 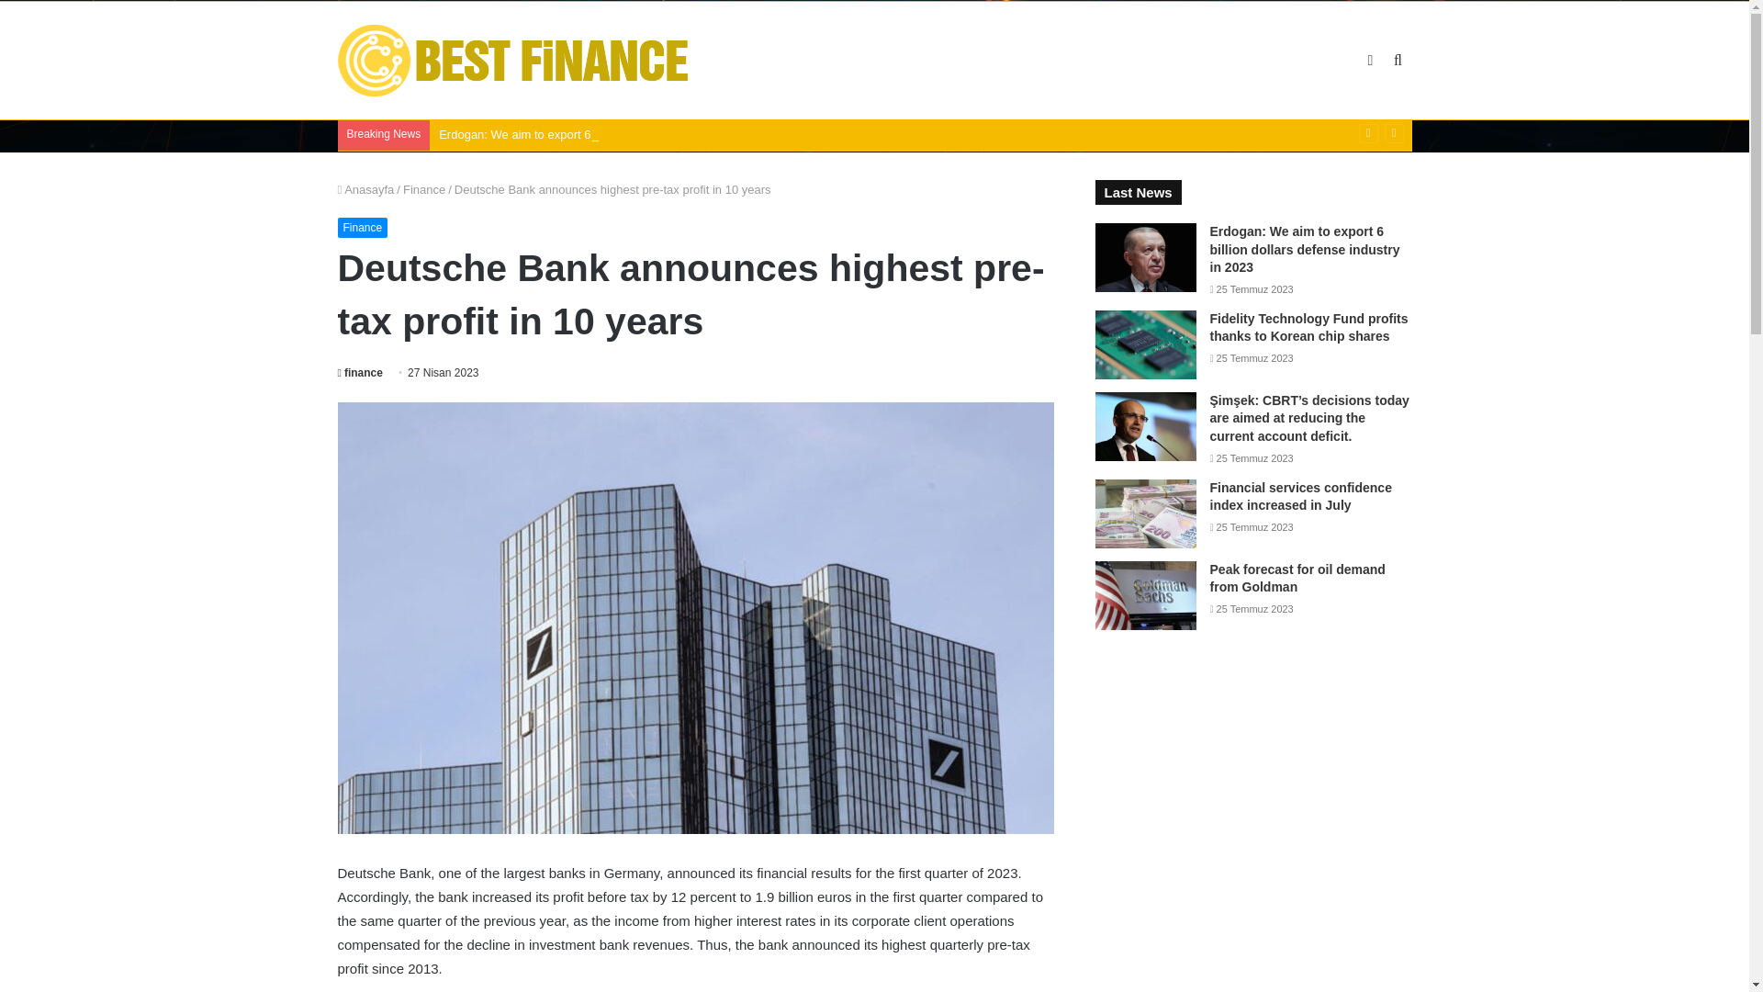 I want to click on Finance, so click(x=424, y=189).